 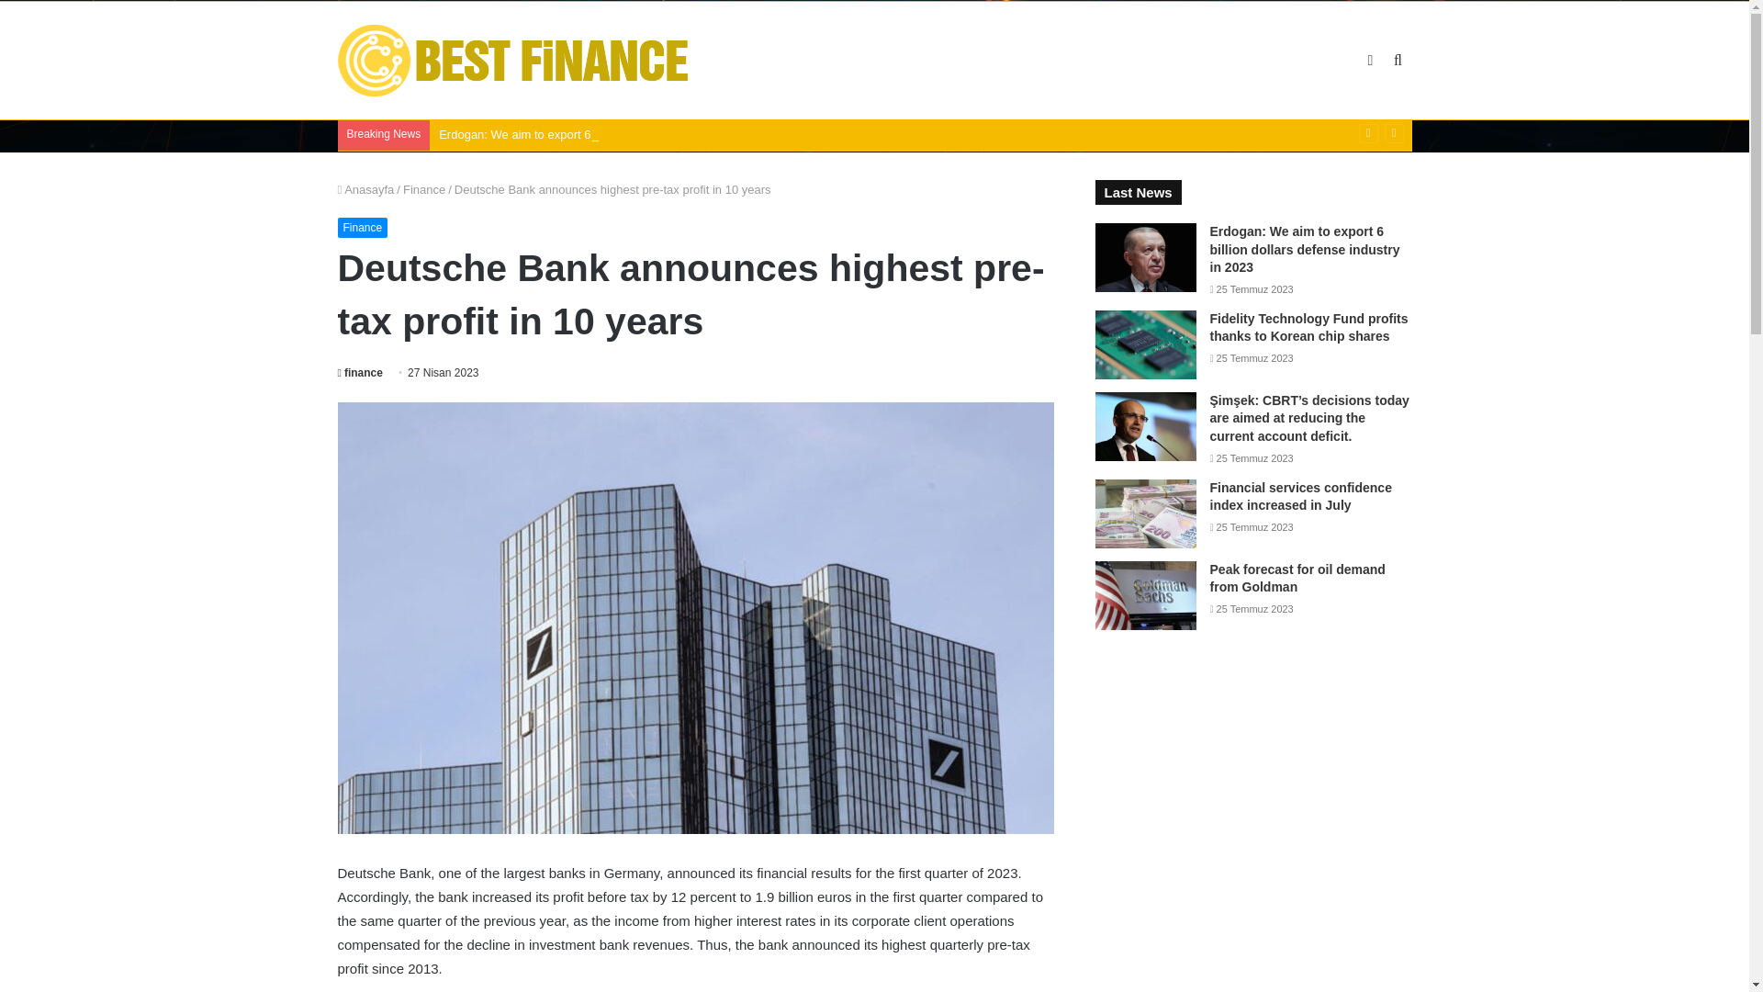 I want to click on Finance, so click(x=424, y=189).